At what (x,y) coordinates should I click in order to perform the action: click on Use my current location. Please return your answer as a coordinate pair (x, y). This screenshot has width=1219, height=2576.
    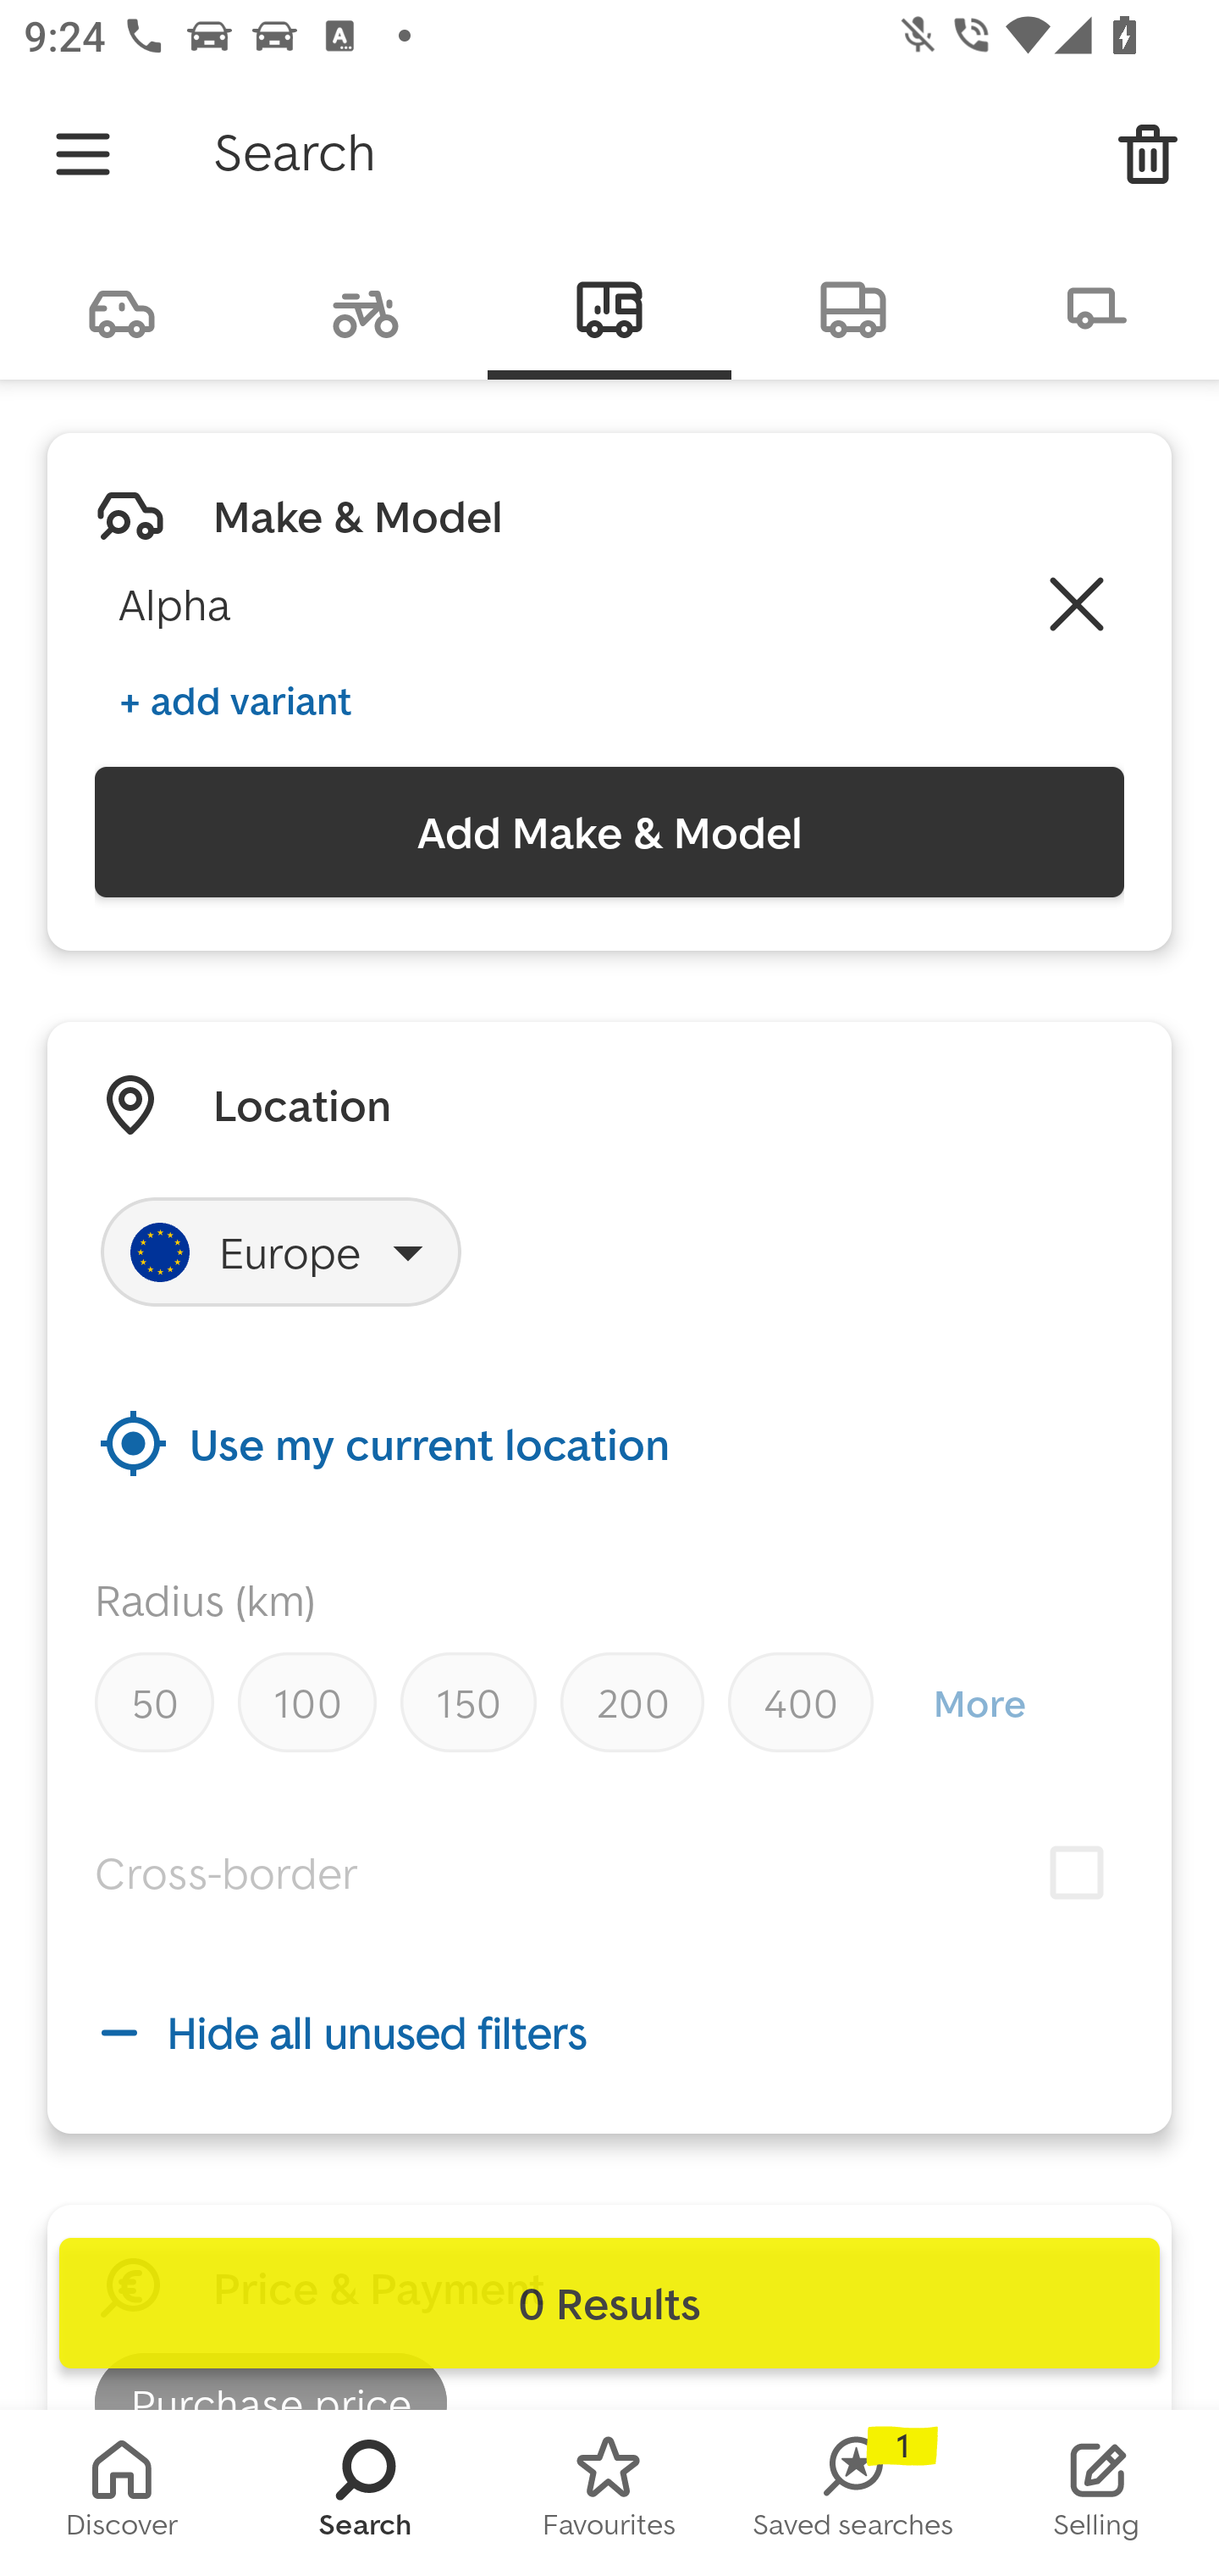
    Looking at the image, I should click on (609, 1442).